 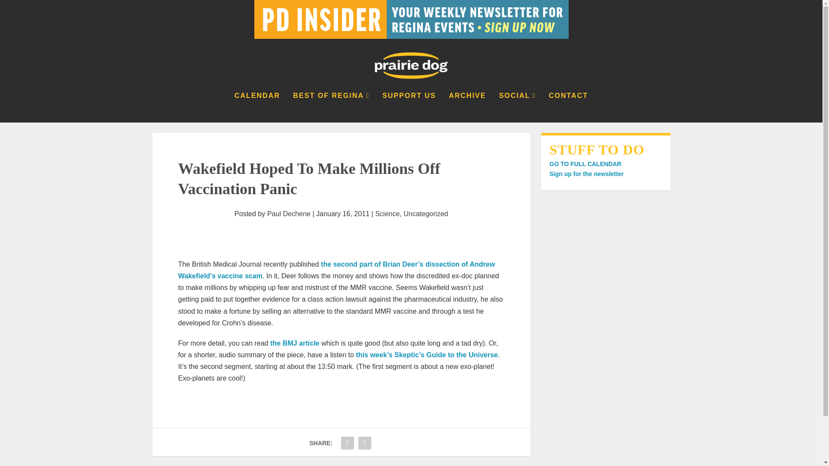 I want to click on Uncategorized, so click(x=426, y=214).